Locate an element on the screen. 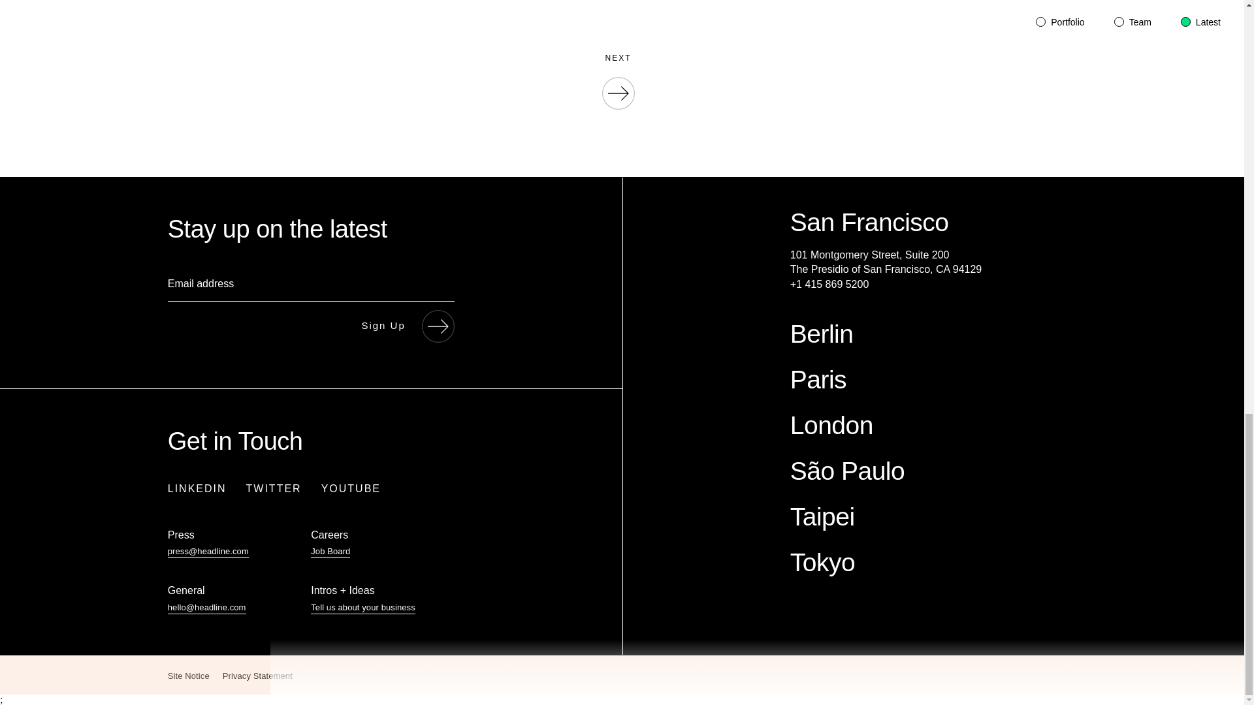 The width and height of the screenshot is (1254, 705). LINKEDIN is located at coordinates (197, 488).